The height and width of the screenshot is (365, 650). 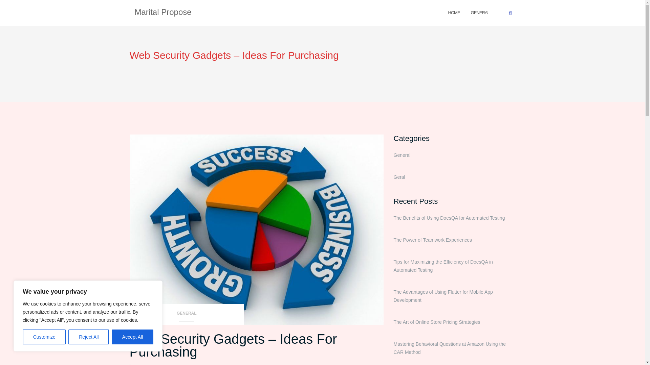 What do you see at coordinates (187, 315) in the screenshot?
I see `GENERAL` at bounding box center [187, 315].